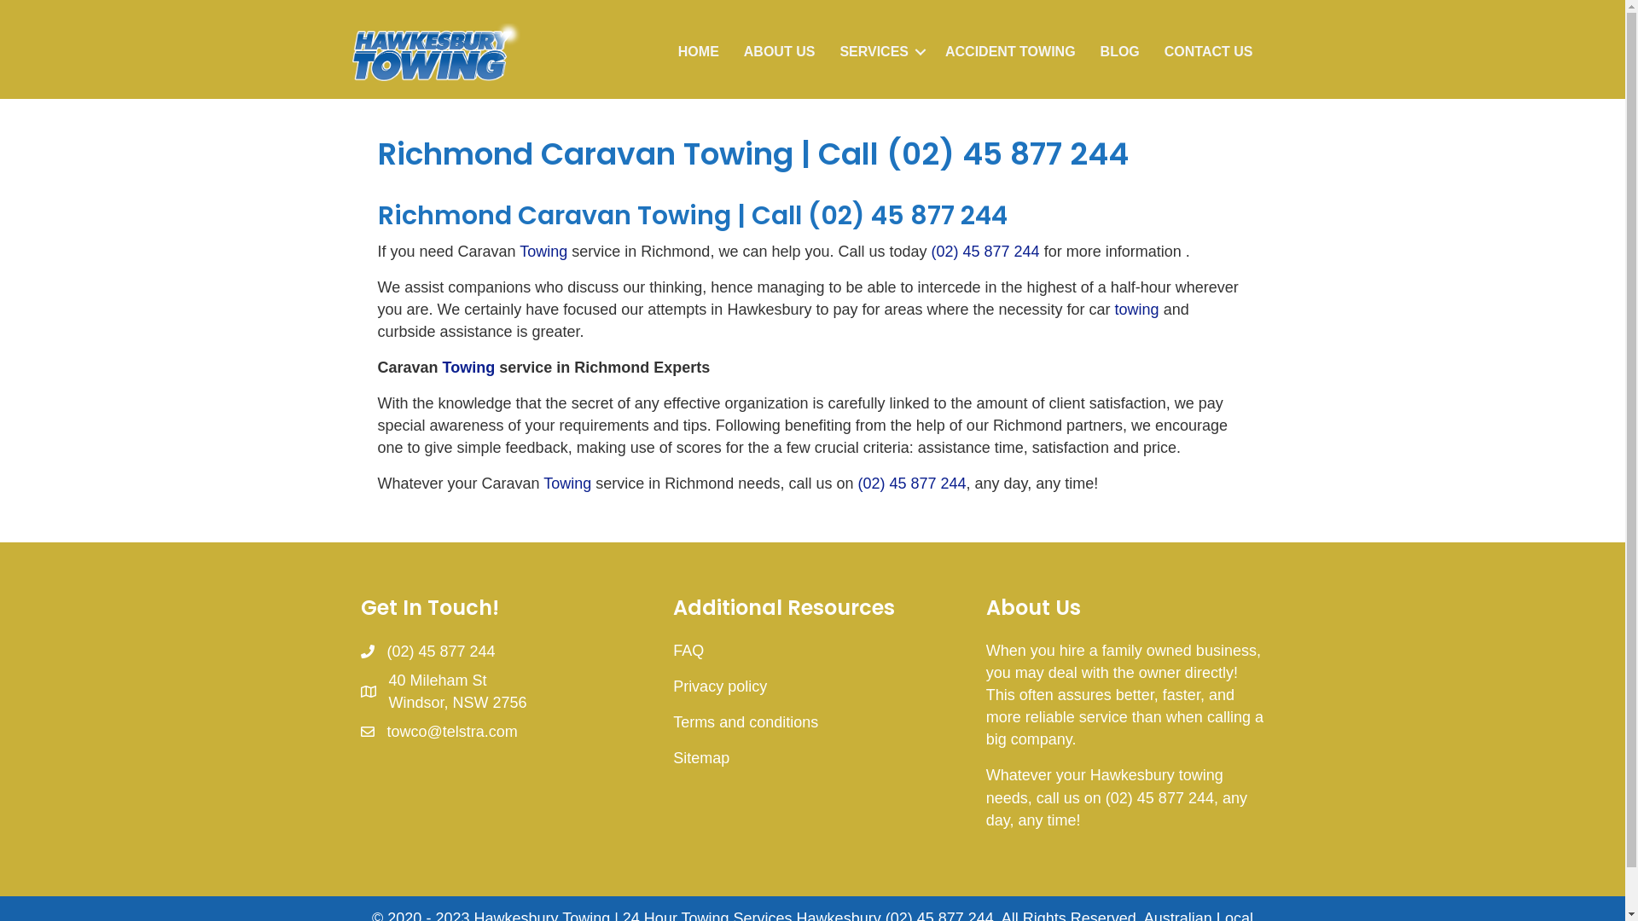 The height and width of the screenshot is (921, 1638). Describe the element at coordinates (567, 484) in the screenshot. I see `Towing` at that location.